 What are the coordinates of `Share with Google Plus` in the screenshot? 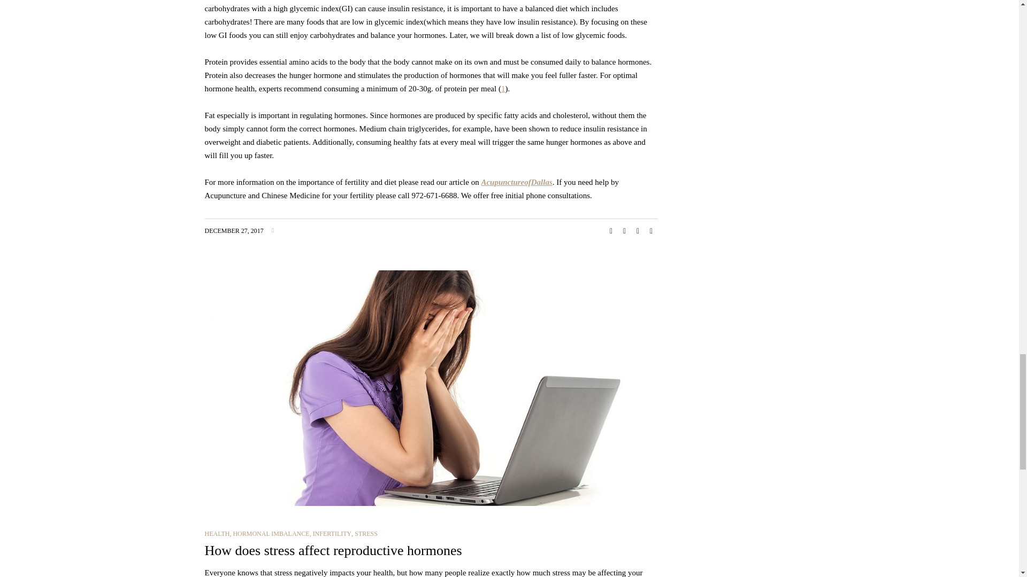 It's located at (638, 231).